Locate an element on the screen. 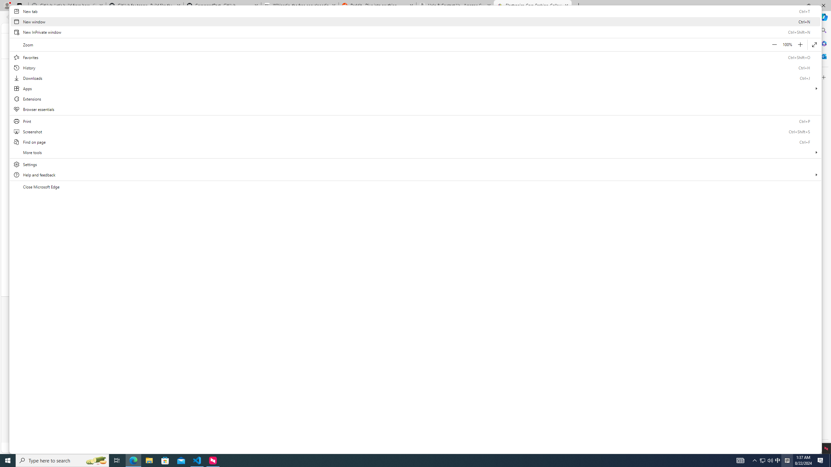 The image size is (831, 467). Registration is located at coordinates (235, 327).